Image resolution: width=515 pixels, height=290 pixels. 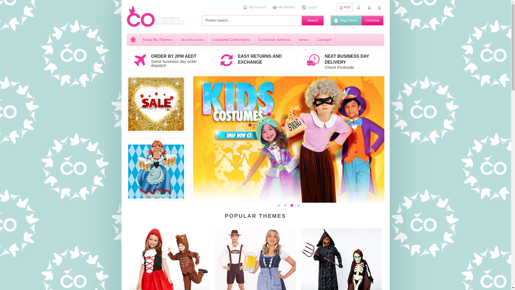 I want to click on AUD, so click(x=344, y=7).